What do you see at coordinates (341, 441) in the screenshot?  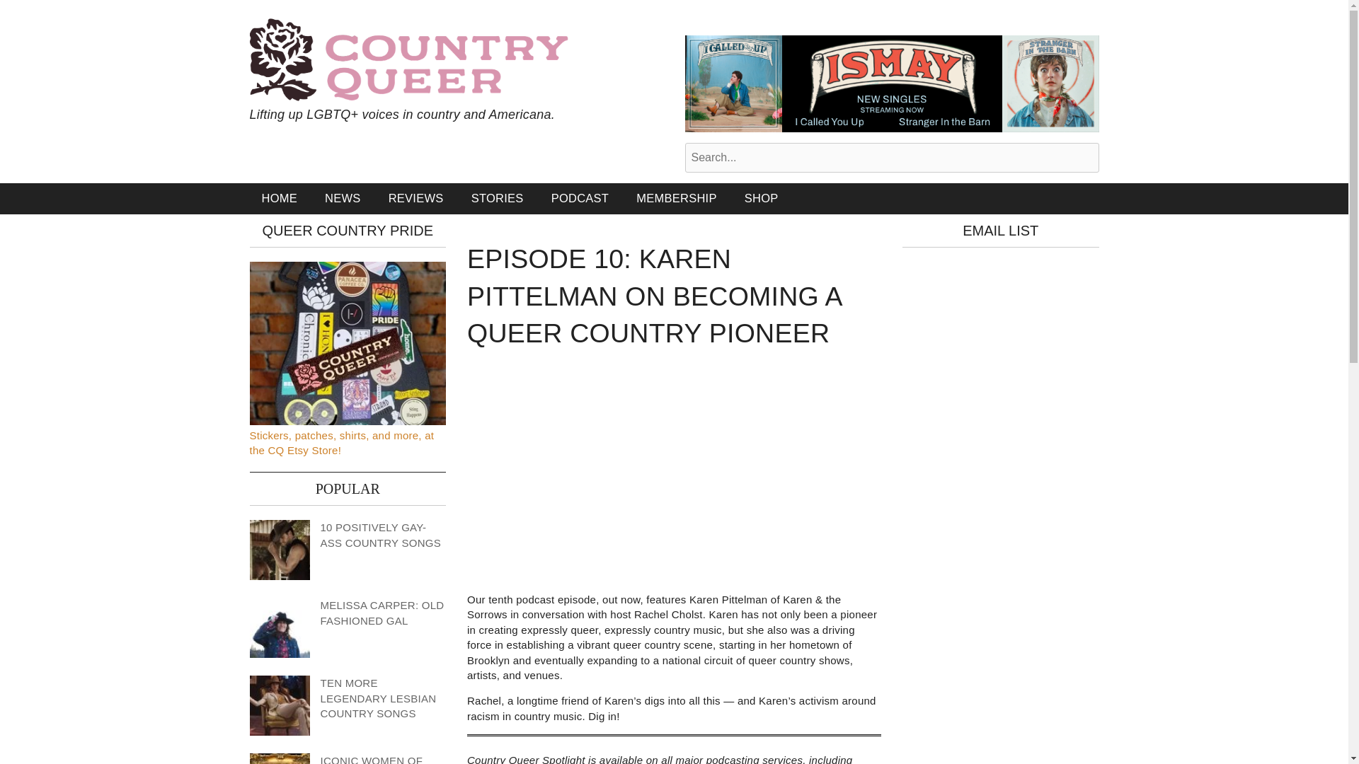 I see `Stickers, patches, shirts, and more, at the CQ Etsy Store!` at bounding box center [341, 441].